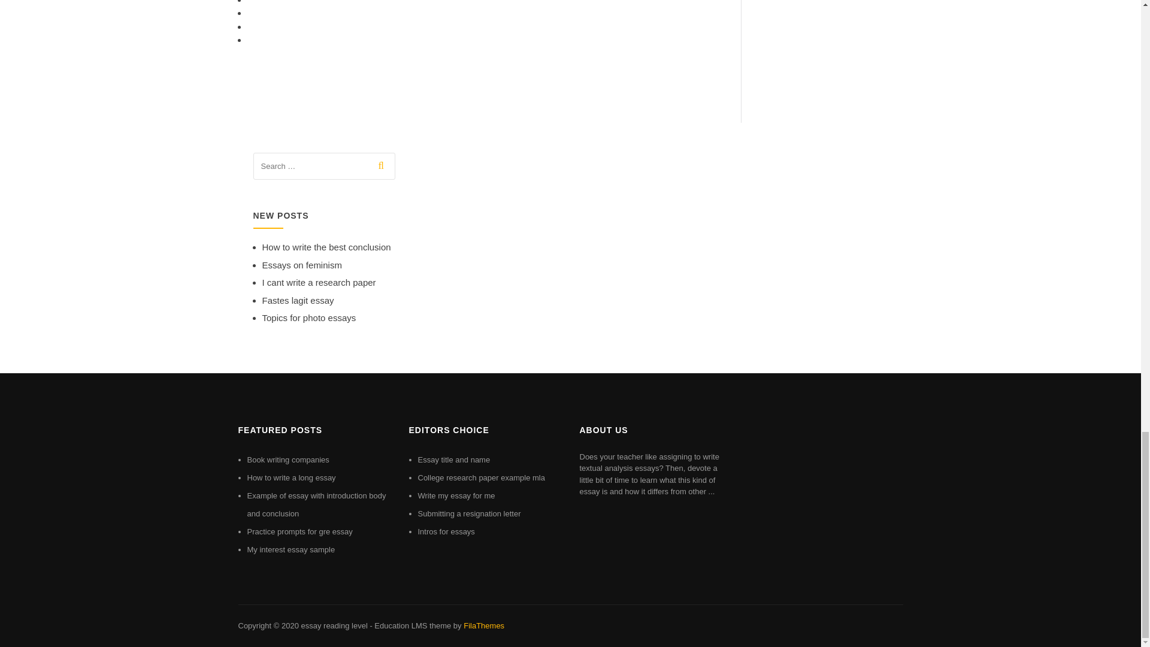 The image size is (1150, 647). What do you see at coordinates (298, 300) in the screenshot?
I see `Fastes lagit essay` at bounding box center [298, 300].